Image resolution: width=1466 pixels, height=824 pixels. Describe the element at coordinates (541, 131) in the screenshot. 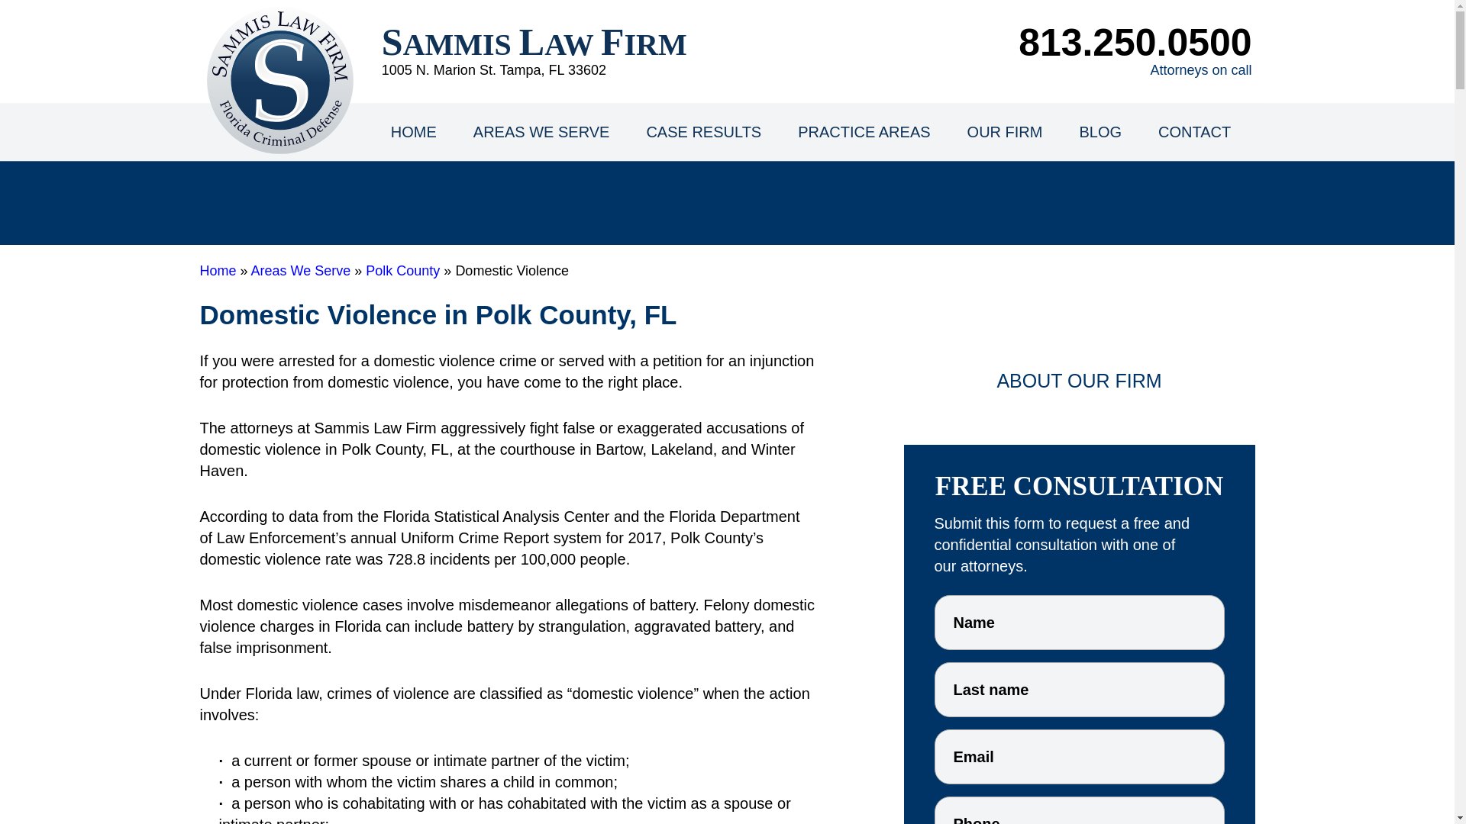

I see `AREAS WE SERVE` at that location.